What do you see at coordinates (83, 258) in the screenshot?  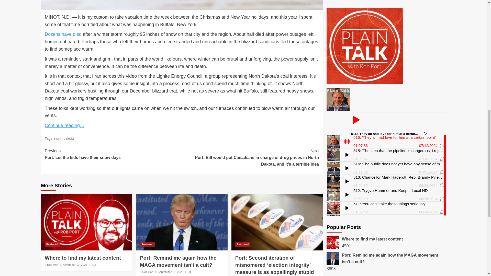 I see `Where to find my latest content` at bounding box center [83, 258].